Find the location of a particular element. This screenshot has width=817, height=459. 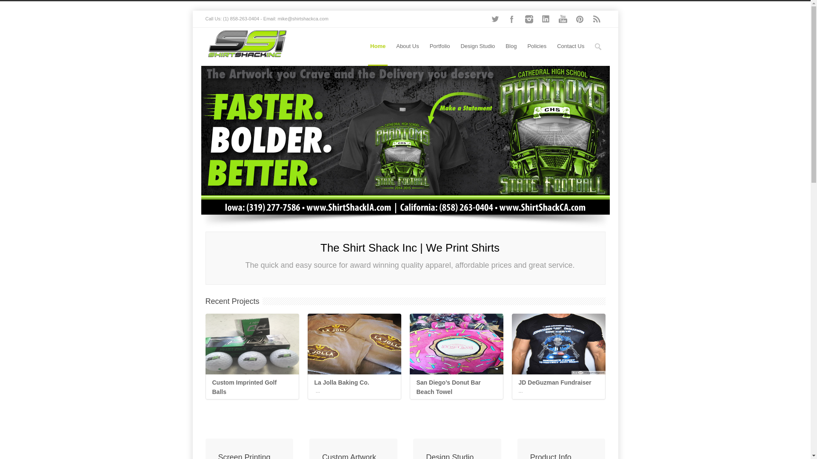

Instagram is located at coordinates (528, 19).